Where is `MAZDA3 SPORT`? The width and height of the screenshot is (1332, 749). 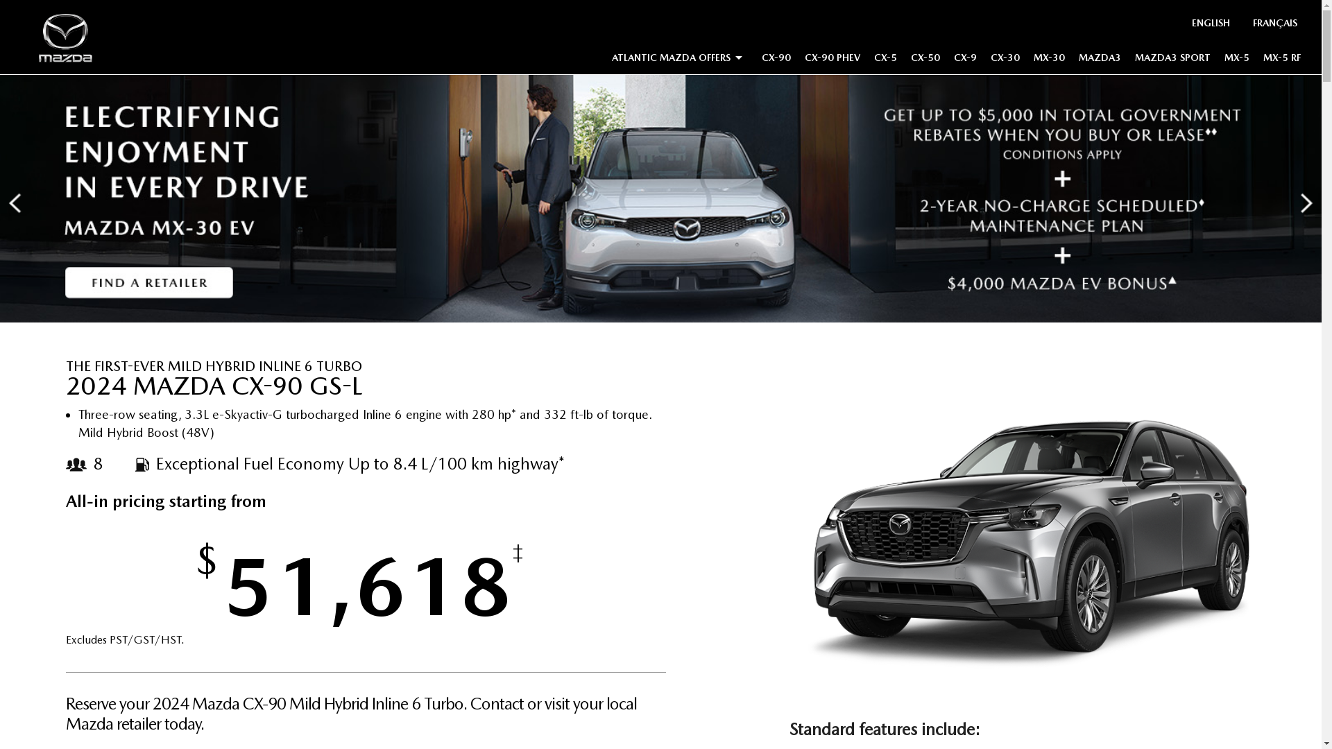 MAZDA3 SPORT is located at coordinates (1172, 60).